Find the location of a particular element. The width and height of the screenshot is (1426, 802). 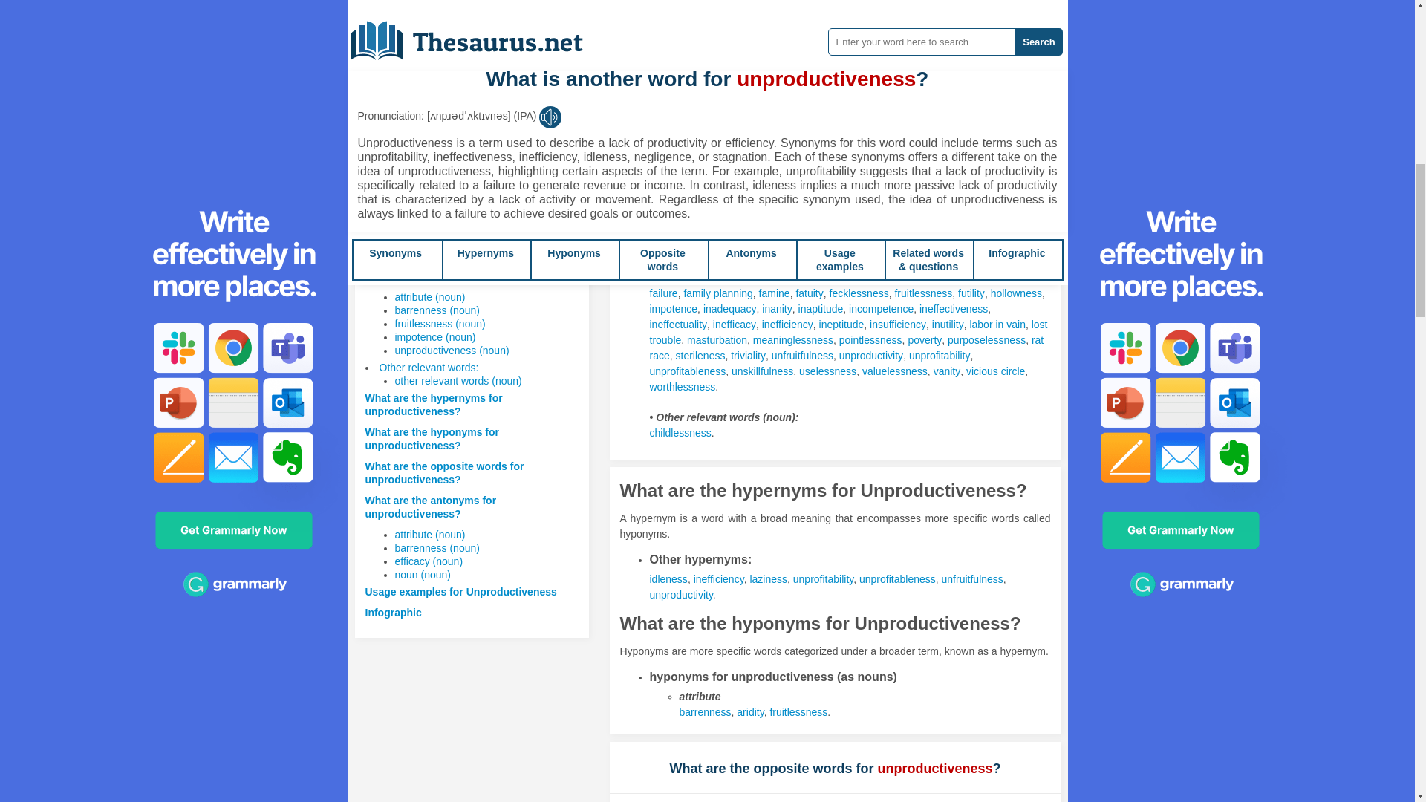

What are the opposite words for unproductiveness? is located at coordinates (444, 472).